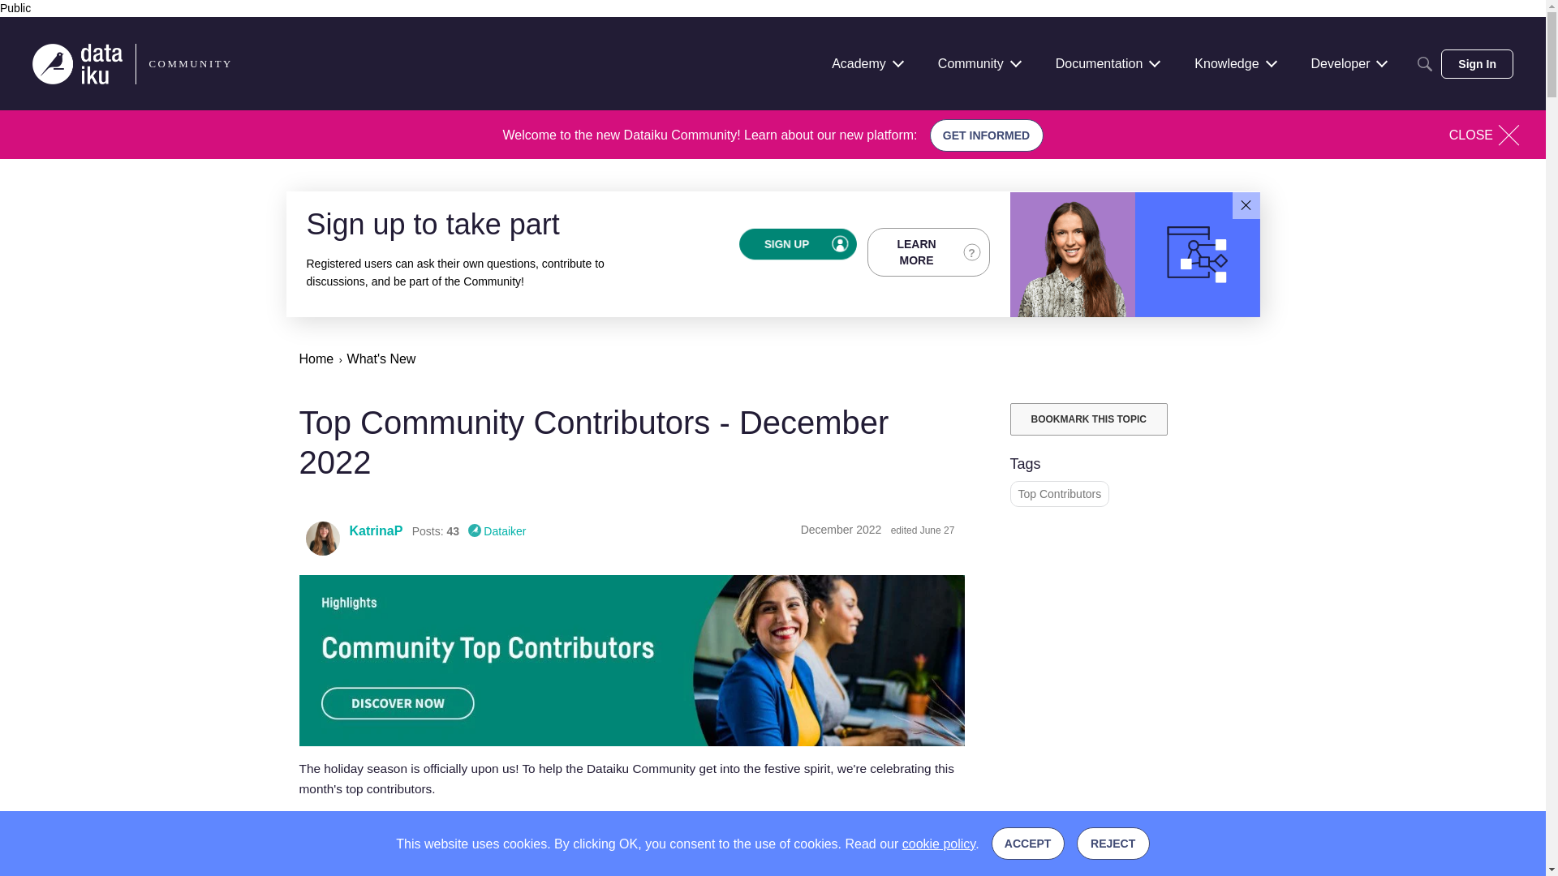 This screenshot has width=1558, height=876. What do you see at coordinates (1234, 63) in the screenshot?
I see `Knowledge` at bounding box center [1234, 63].